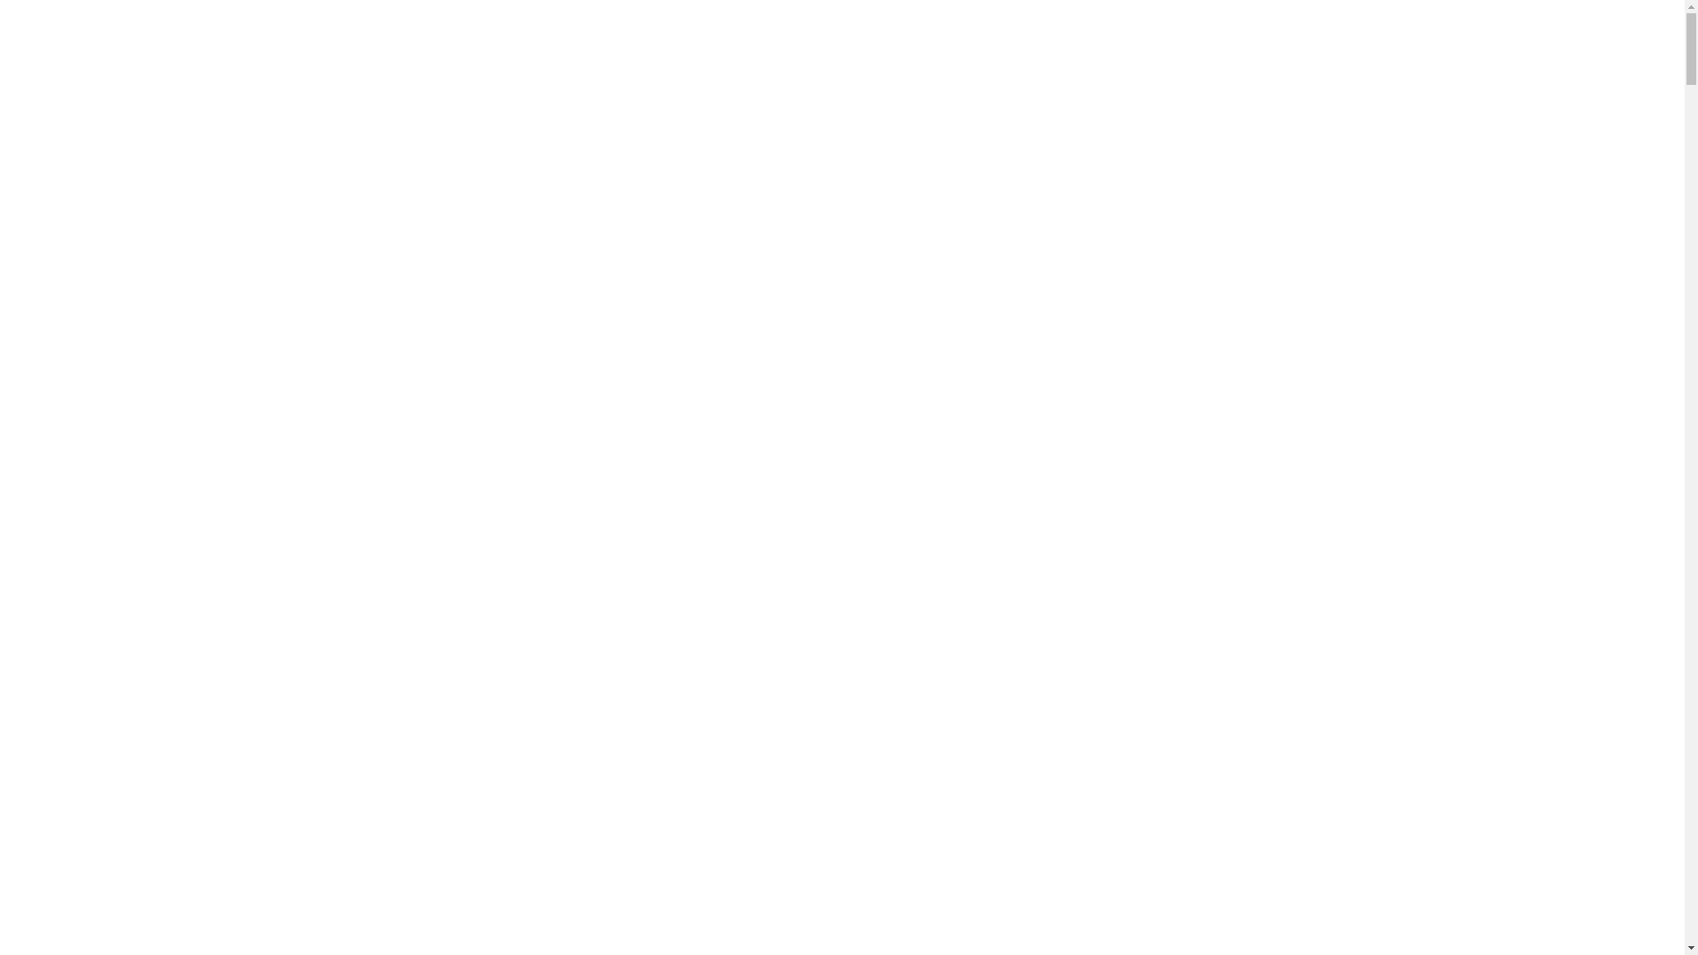  What do you see at coordinates (1059, 31) in the screenshot?
I see `Services` at bounding box center [1059, 31].